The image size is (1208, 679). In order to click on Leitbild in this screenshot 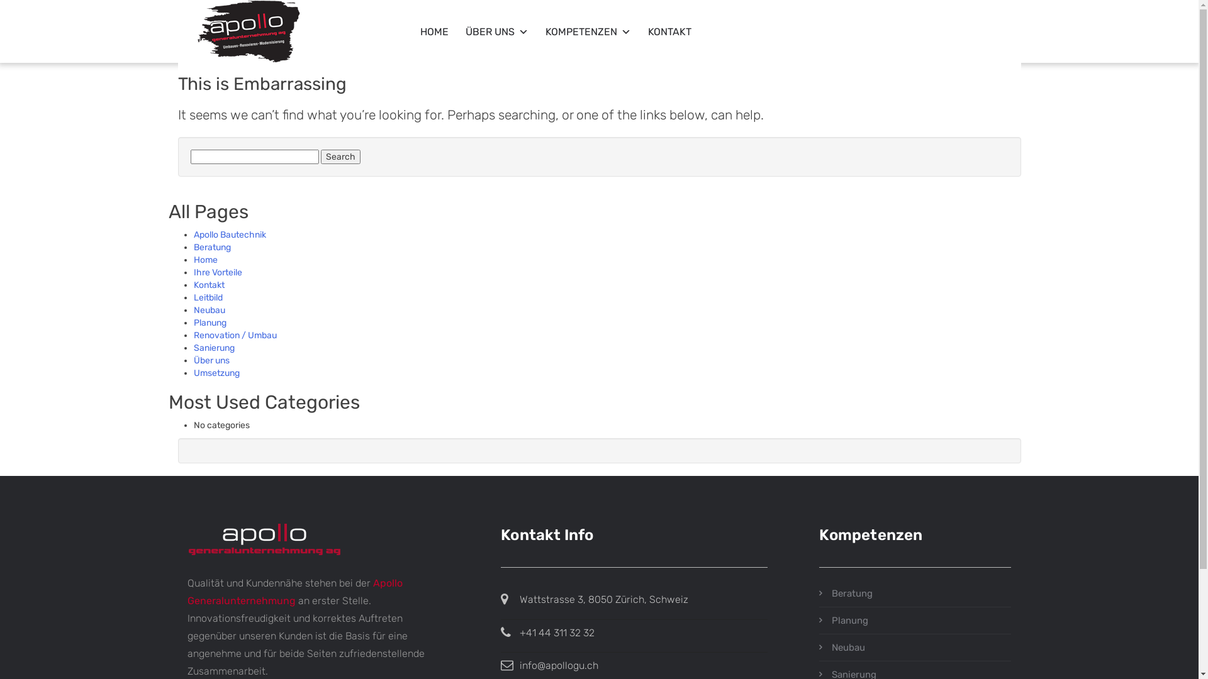, I will do `click(208, 298)`.